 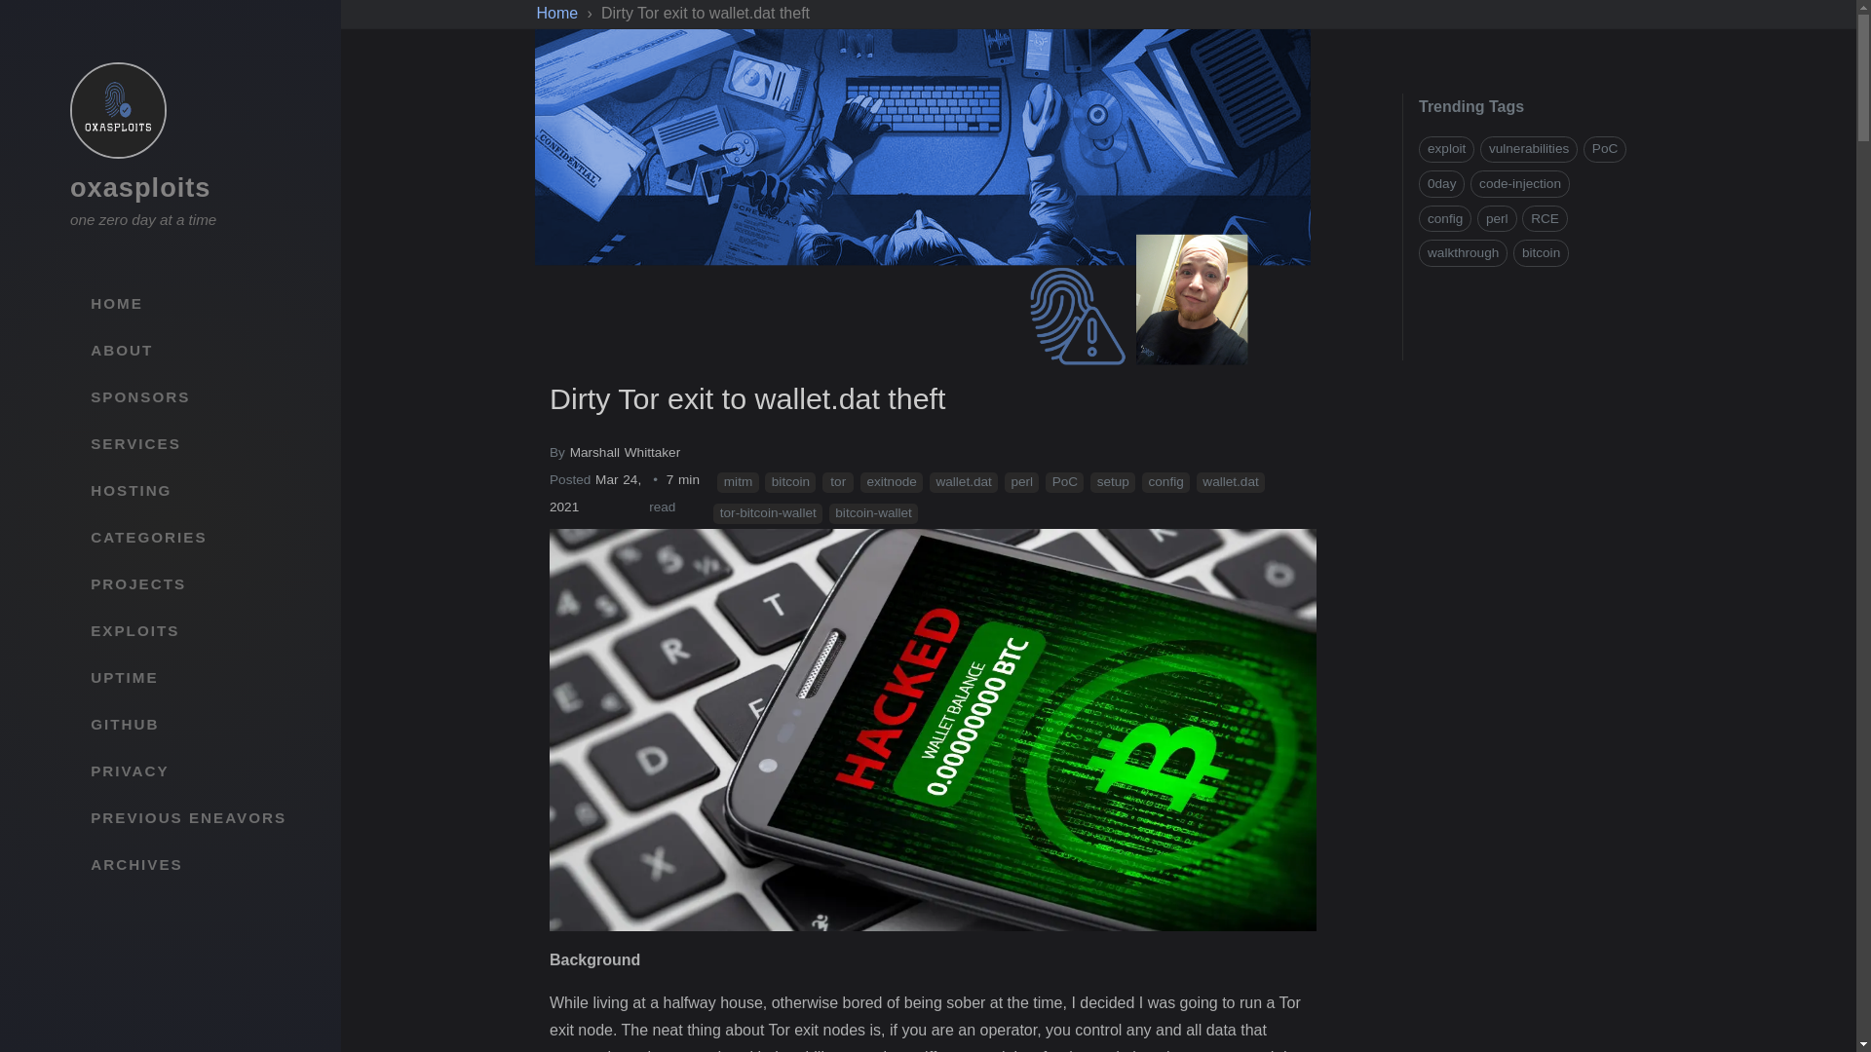 I want to click on PRIVACY, so click(x=189, y=771).